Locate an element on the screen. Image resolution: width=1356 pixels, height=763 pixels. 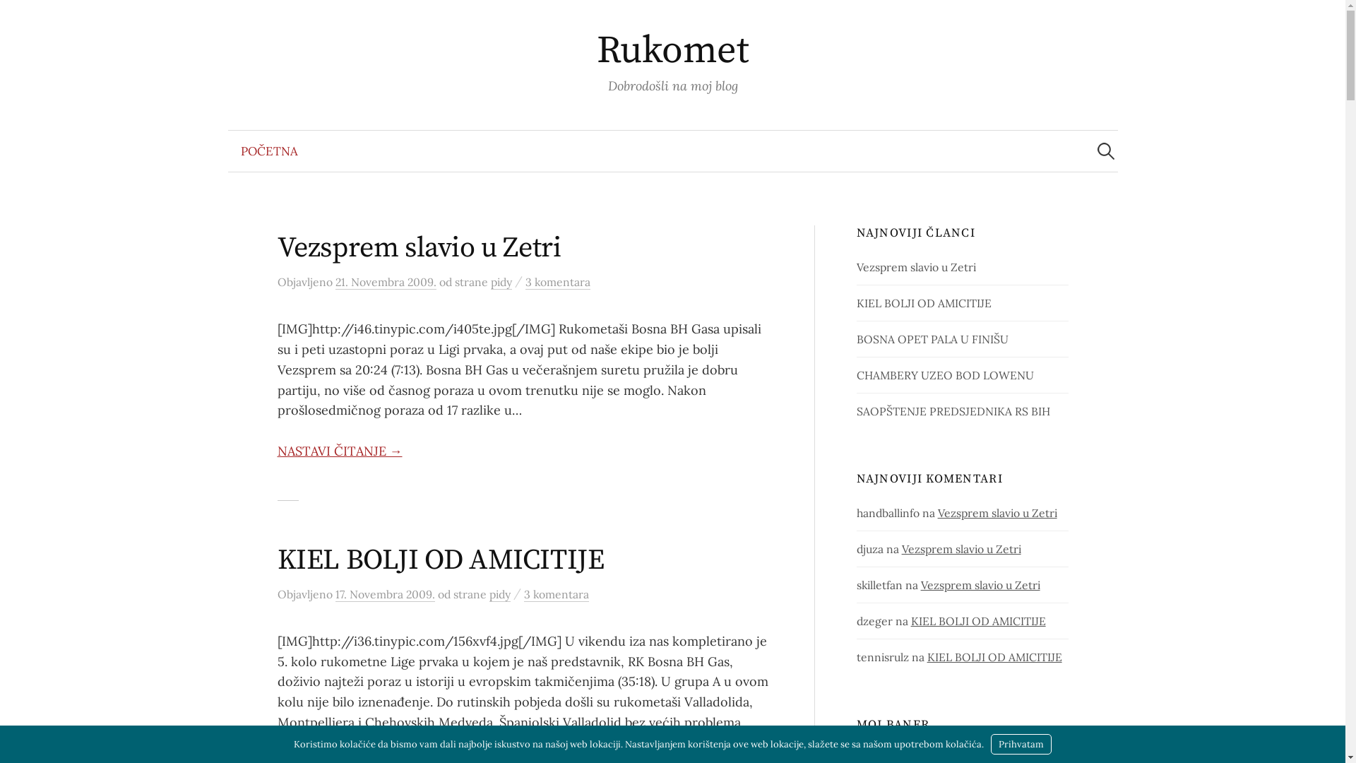
Rukomet is located at coordinates (672, 51).